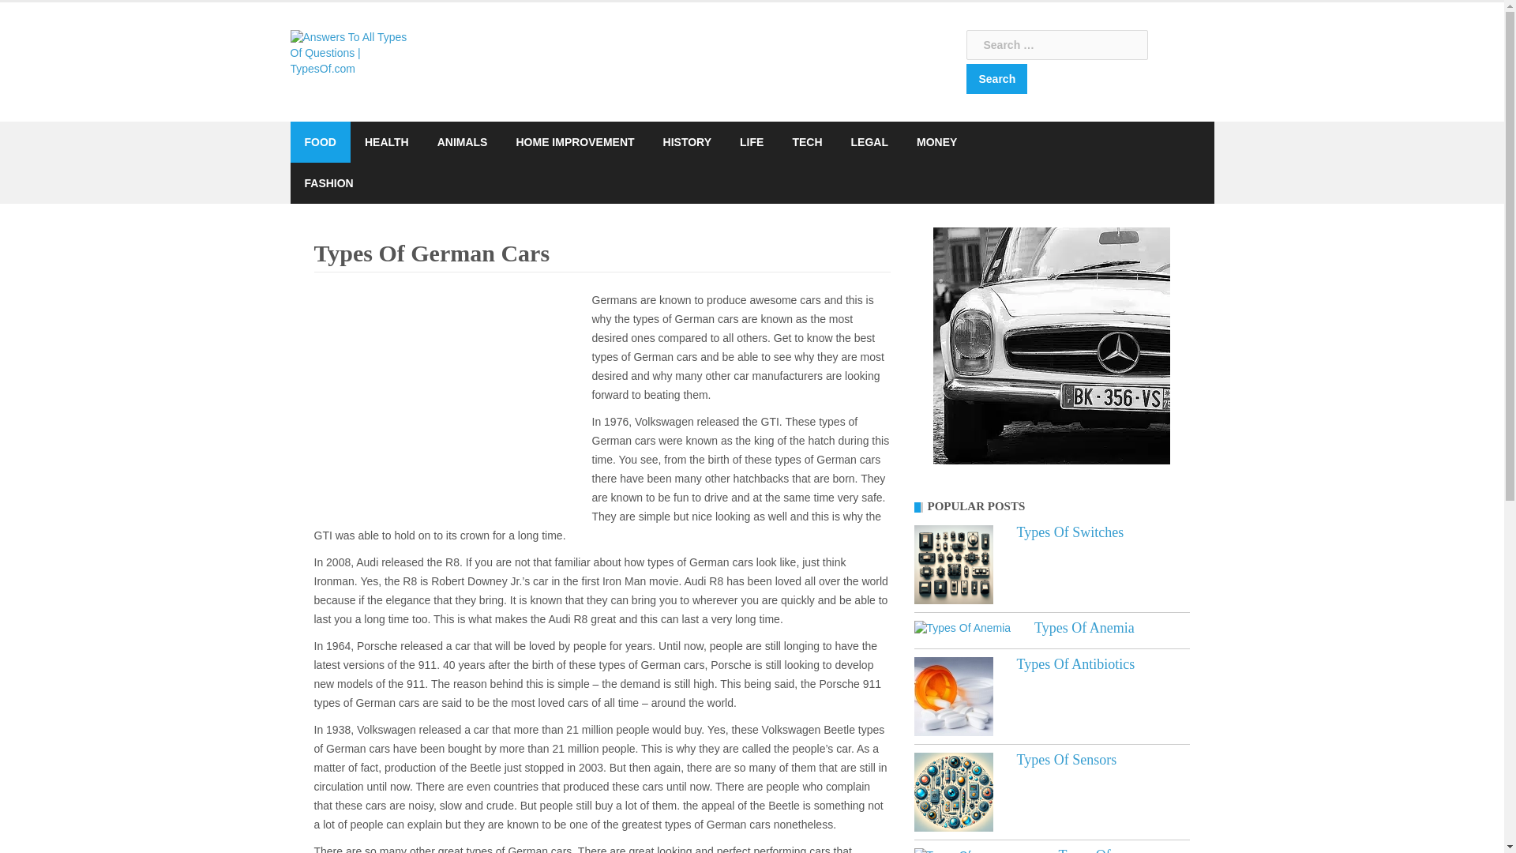 The width and height of the screenshot is (1516, 853). Describe the element at coordinates (953, 697) in the screenshot. I see `Types Of Antibiotics` at that location.